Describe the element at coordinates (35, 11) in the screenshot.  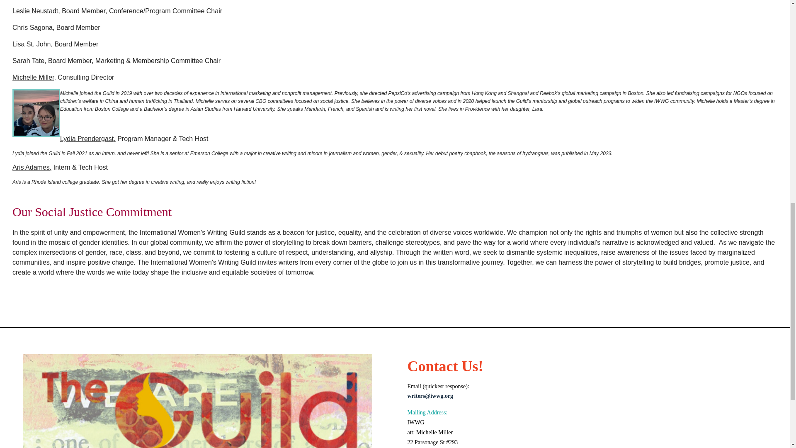
I see `Leslie Neustadt` at that location.